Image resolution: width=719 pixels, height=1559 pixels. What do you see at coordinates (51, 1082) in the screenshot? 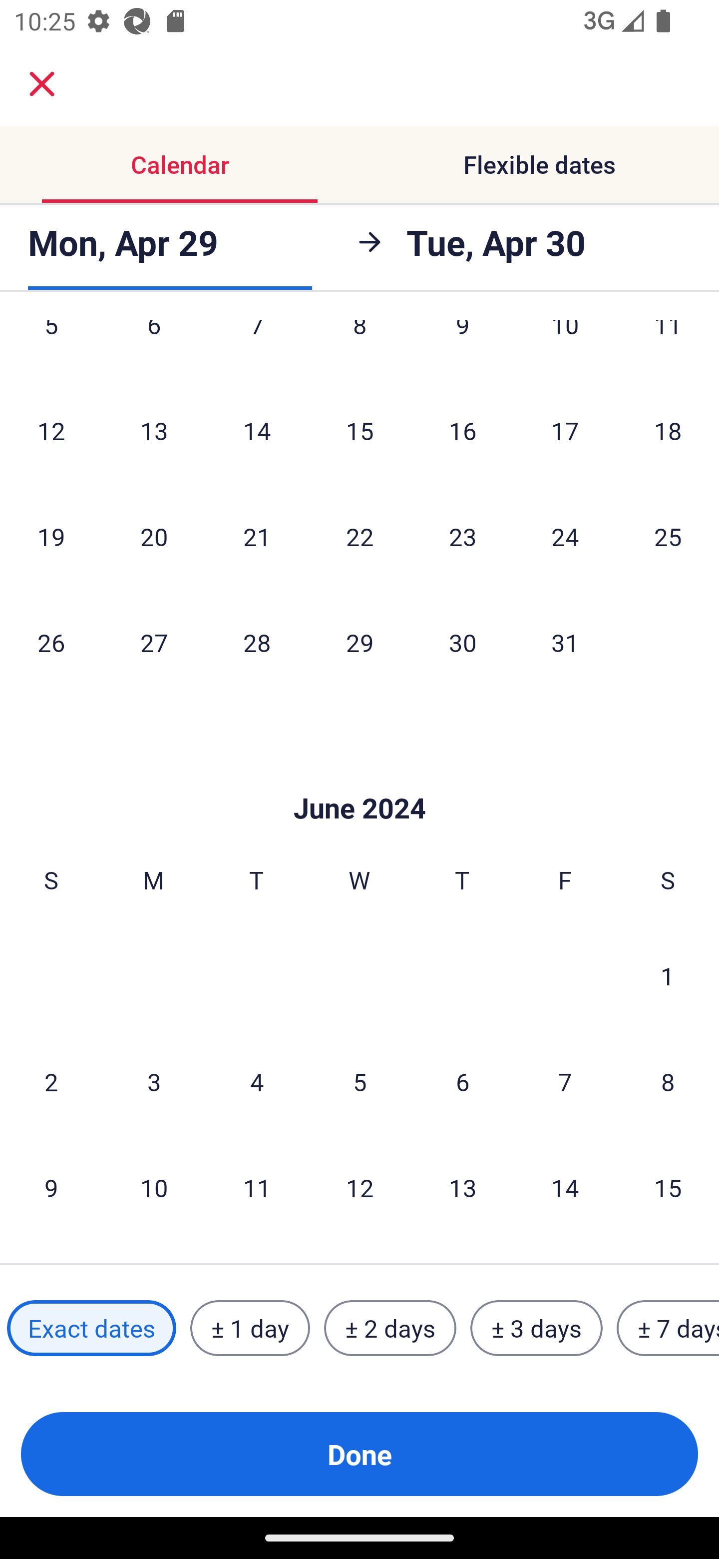
I see `2 Sunday, June 2, 2024` at bounding box center [51, 1082].